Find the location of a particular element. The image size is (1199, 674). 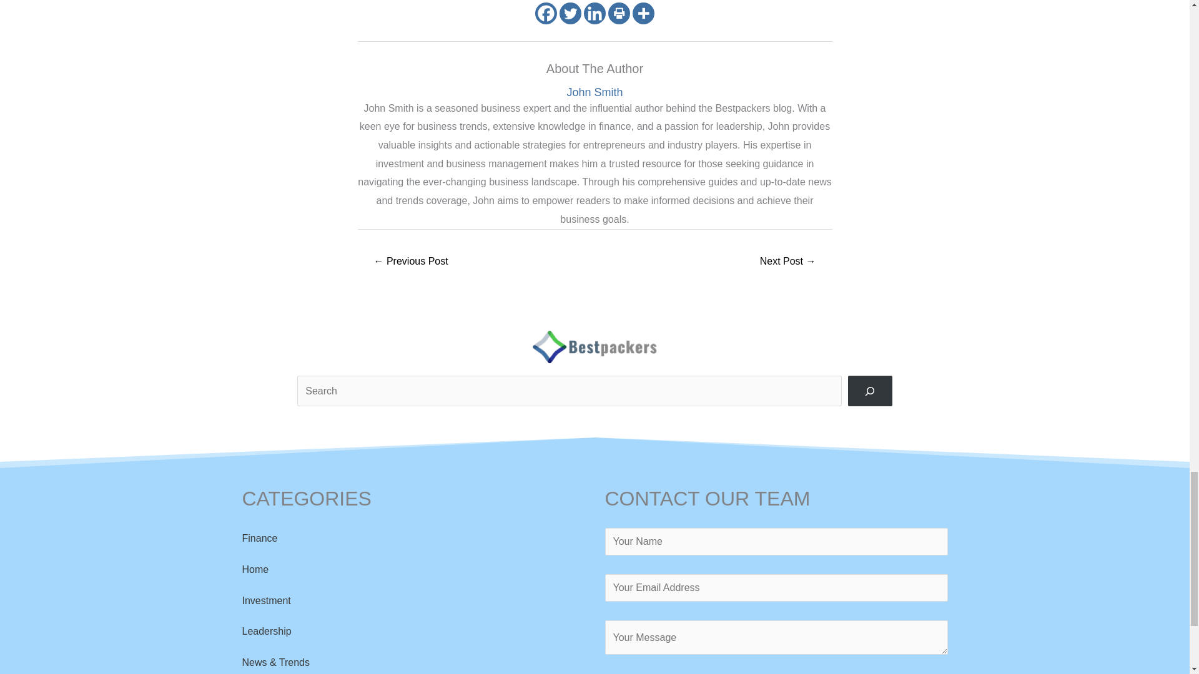

Home is located at coordinates (255, 569).